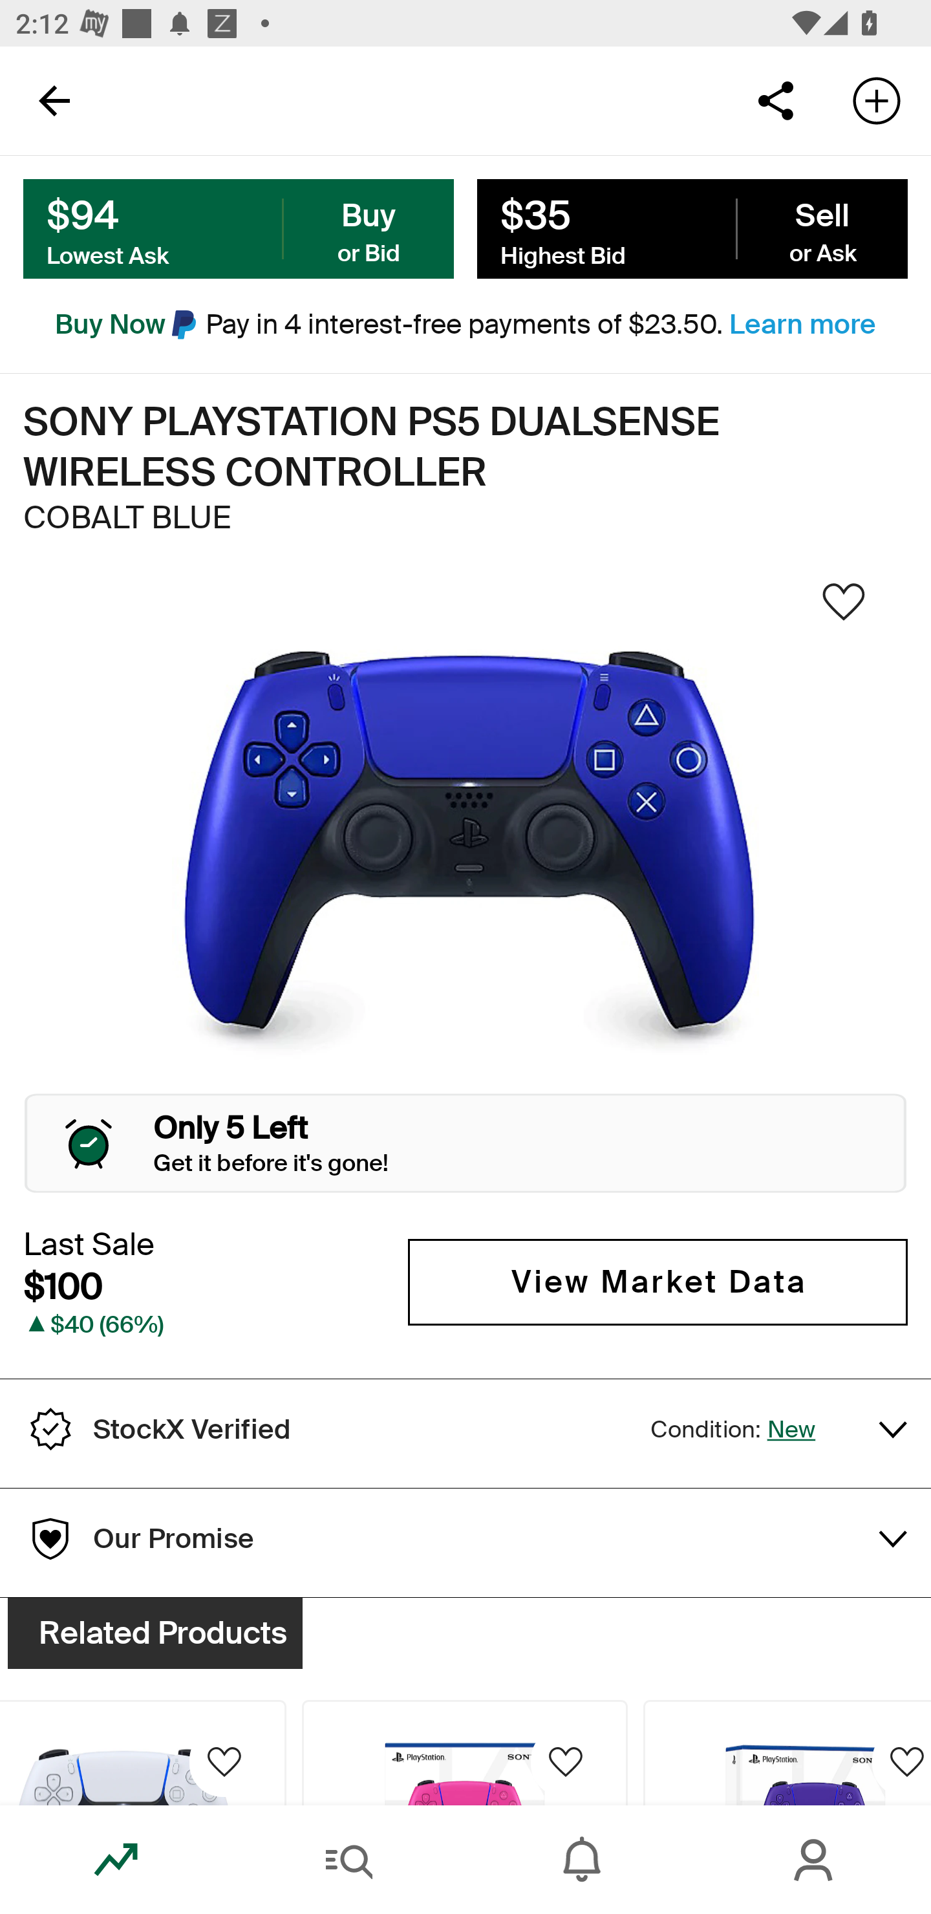  I want to click on View Market Data, so click(658, 1282).